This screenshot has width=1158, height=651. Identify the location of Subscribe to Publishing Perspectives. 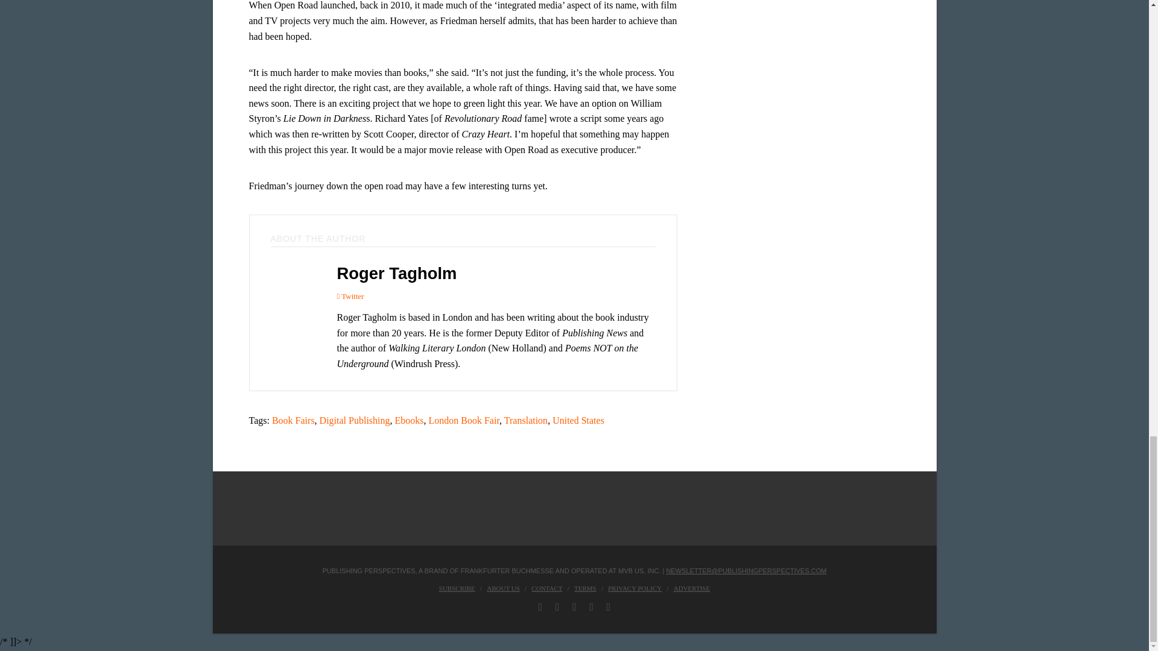
(457, 588).